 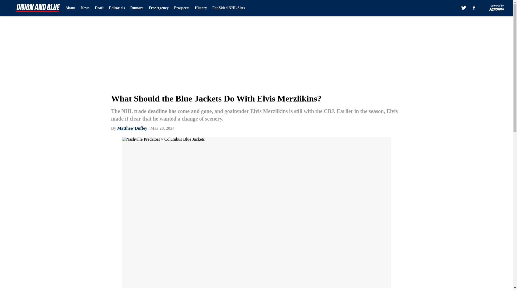 I want to click on Prospects, so click(x=181, y=8).